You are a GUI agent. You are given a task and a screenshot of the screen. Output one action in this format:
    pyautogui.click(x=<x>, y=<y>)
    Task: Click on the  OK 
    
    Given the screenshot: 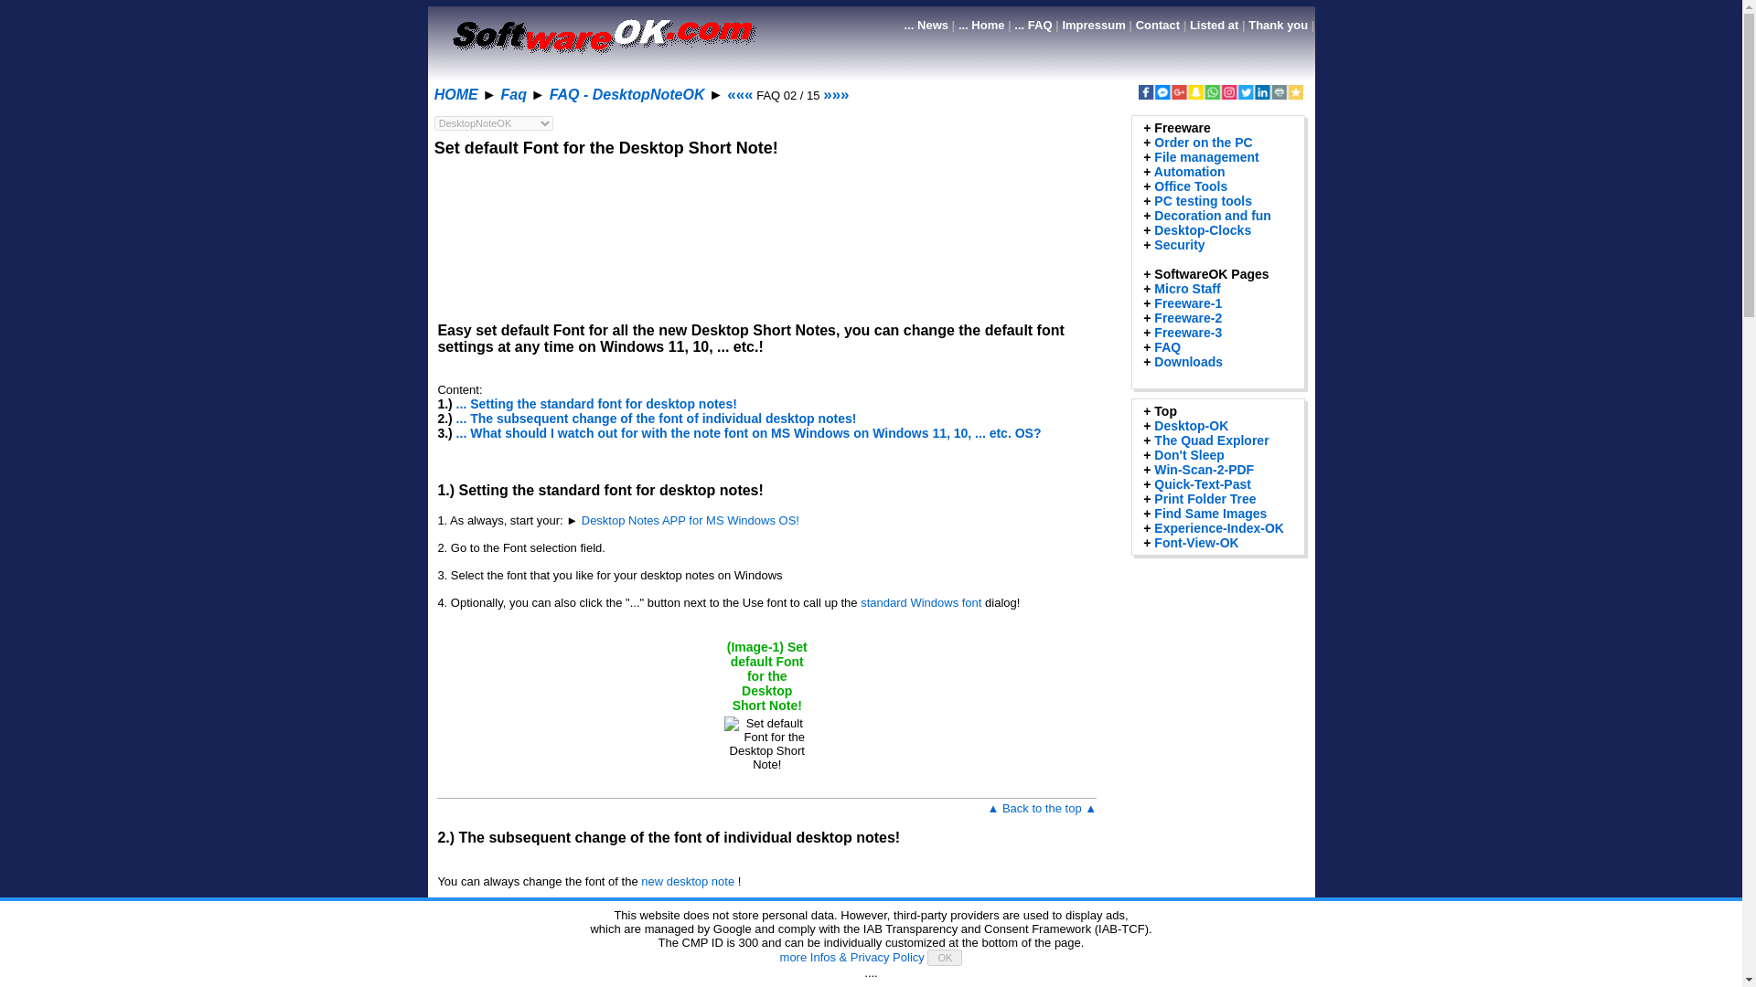 What is the action you would take?
    pyautogui.click(x=944, y=958)
    